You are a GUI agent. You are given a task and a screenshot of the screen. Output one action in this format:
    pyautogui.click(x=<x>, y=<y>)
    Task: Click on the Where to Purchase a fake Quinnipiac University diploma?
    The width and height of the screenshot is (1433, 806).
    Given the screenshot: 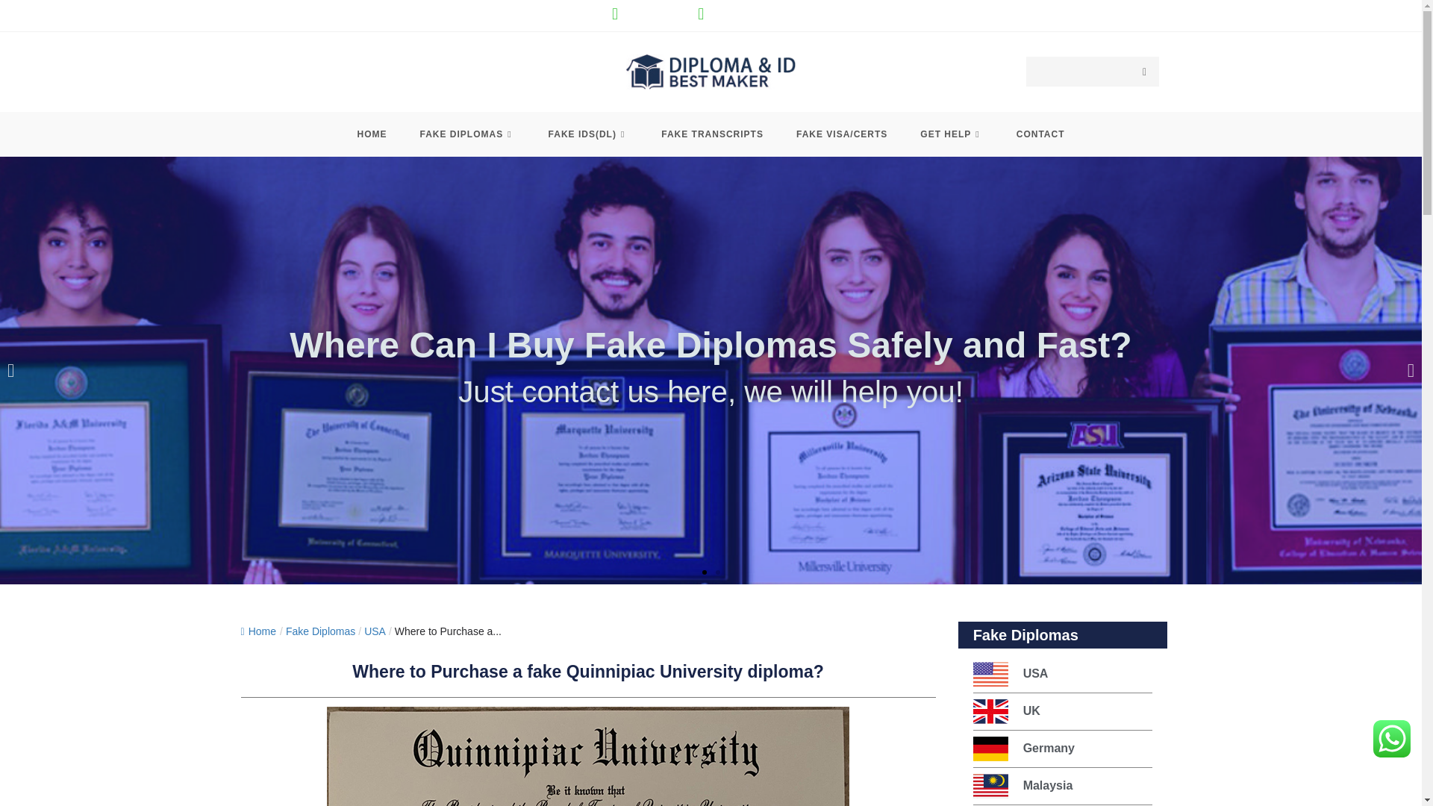 What is the action you would take?
    pyautogui.click(x=448, y=631)
    